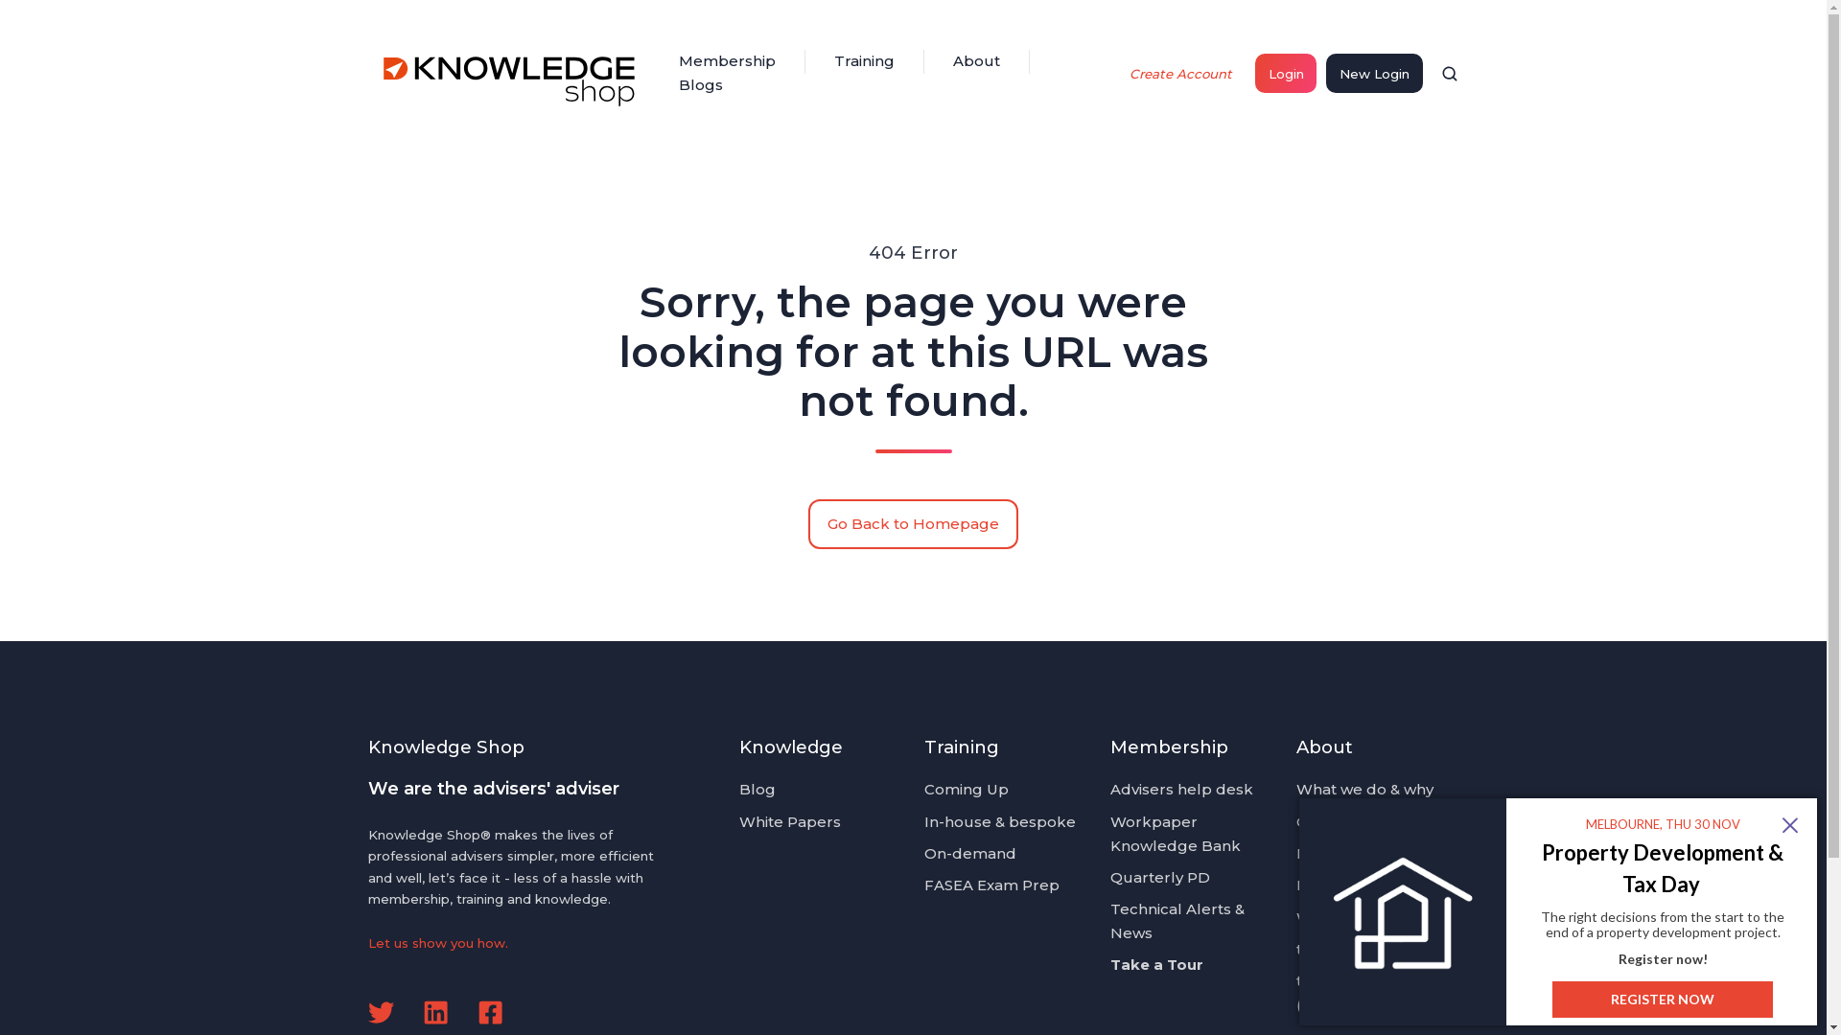  What do you see at coordinates (1181, 790) in the screenshot?
I see `Advisers help desk` at bounding box center [1181, 790].